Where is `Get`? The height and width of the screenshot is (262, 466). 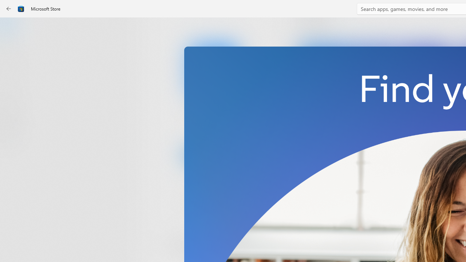
Get is located at coordinates (213, 154).